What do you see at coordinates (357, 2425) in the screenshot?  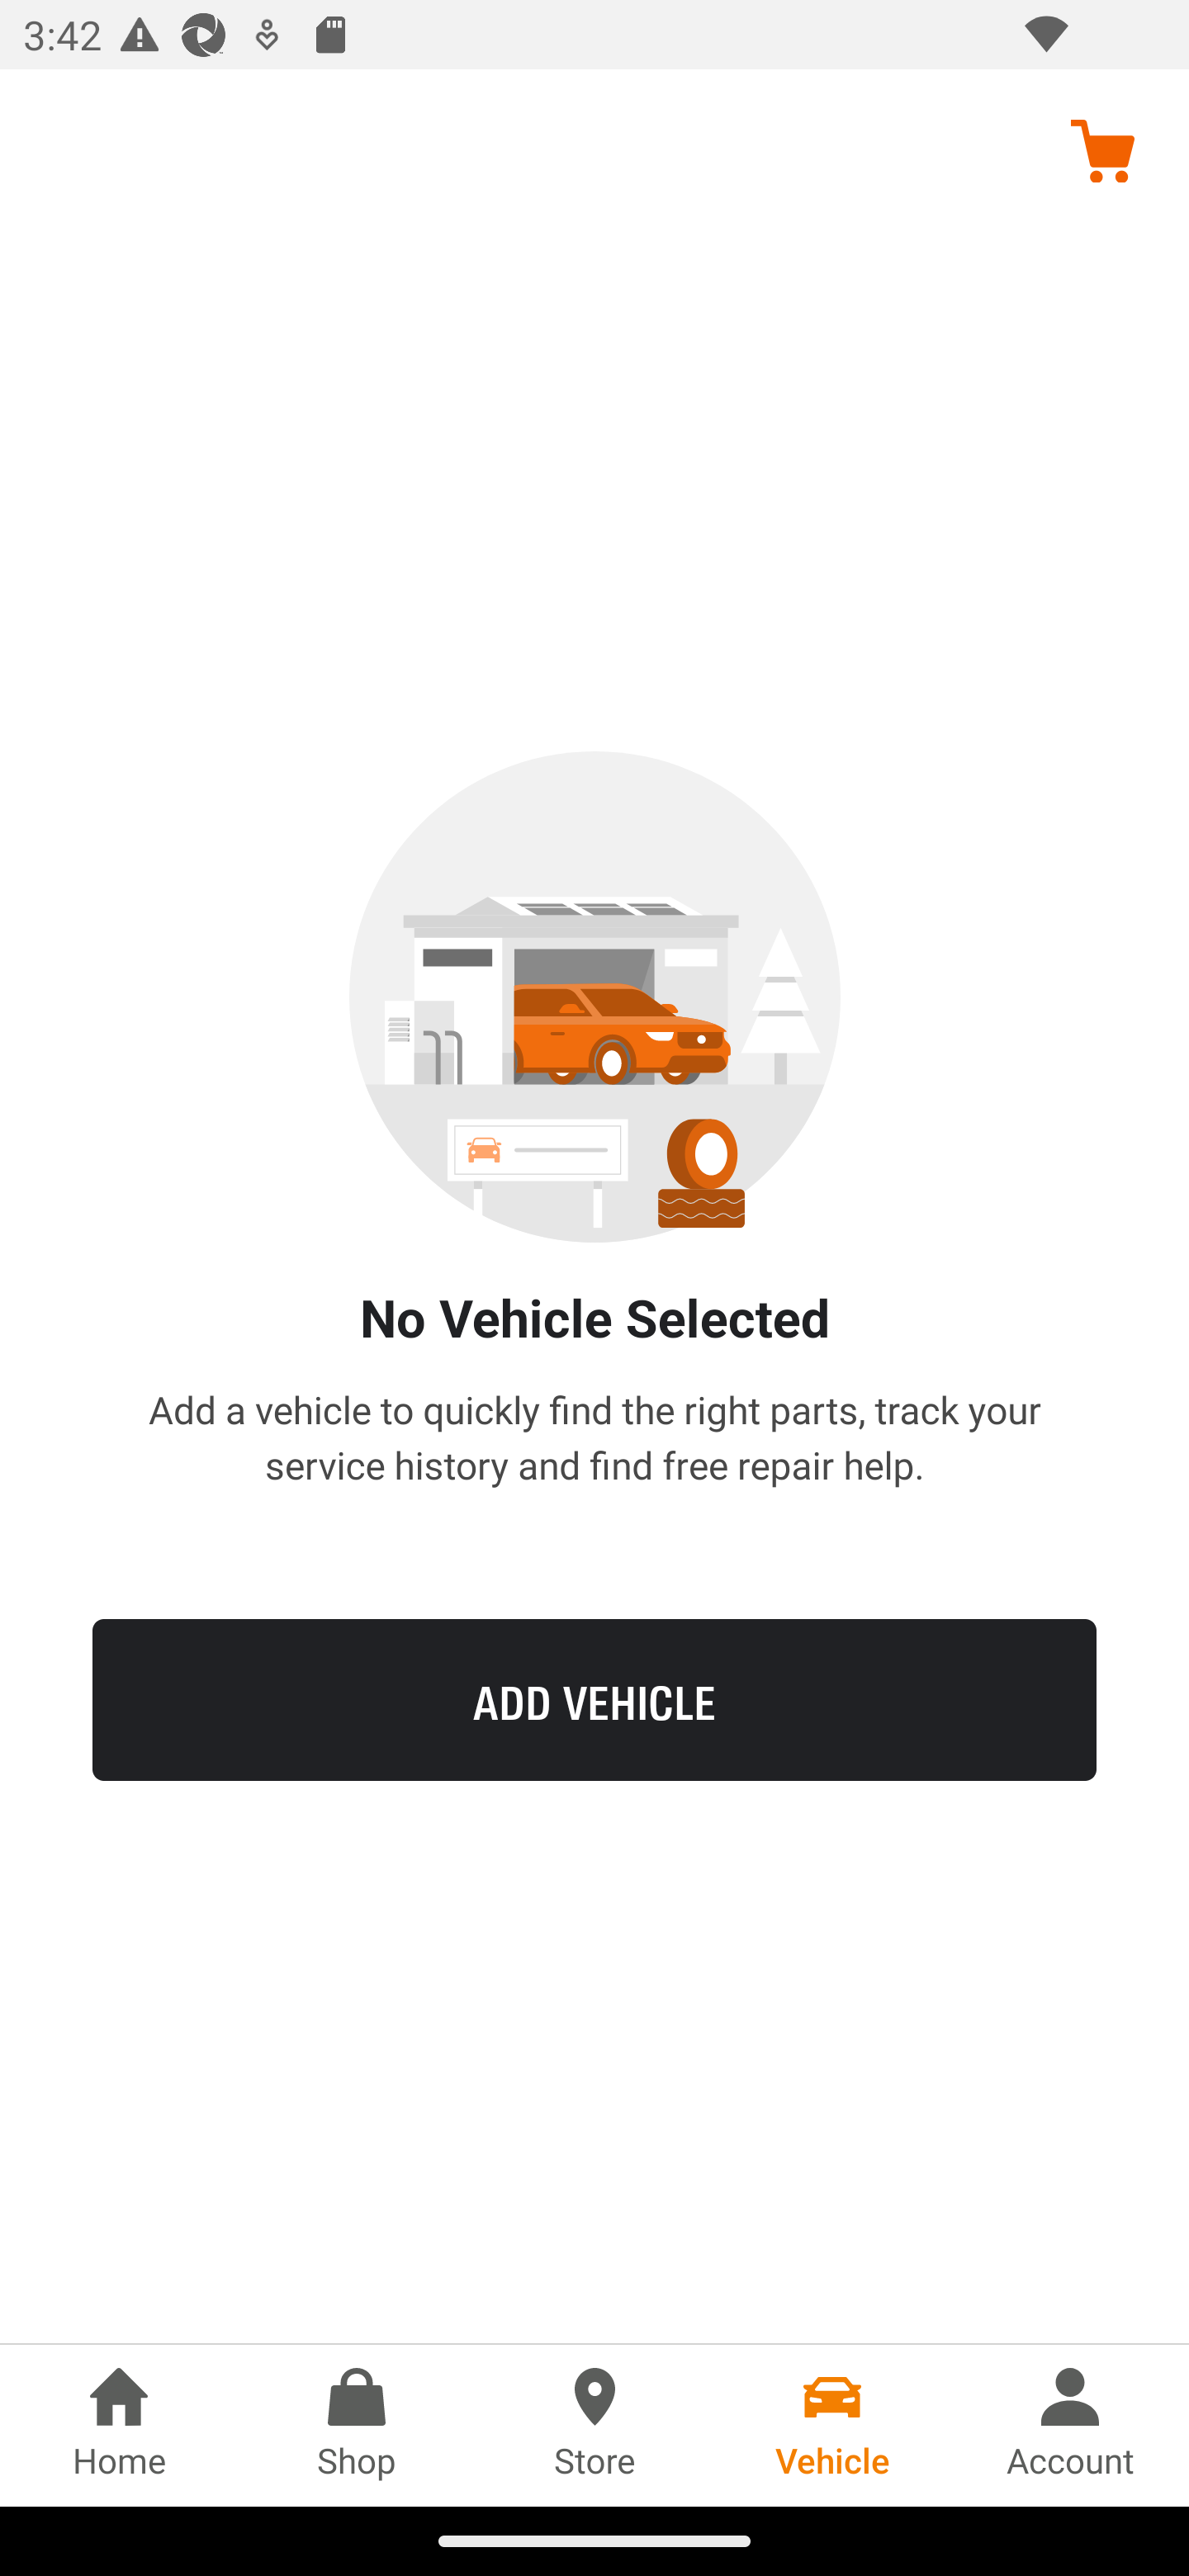 I see `Shop` at bounding box center [357, 2425].